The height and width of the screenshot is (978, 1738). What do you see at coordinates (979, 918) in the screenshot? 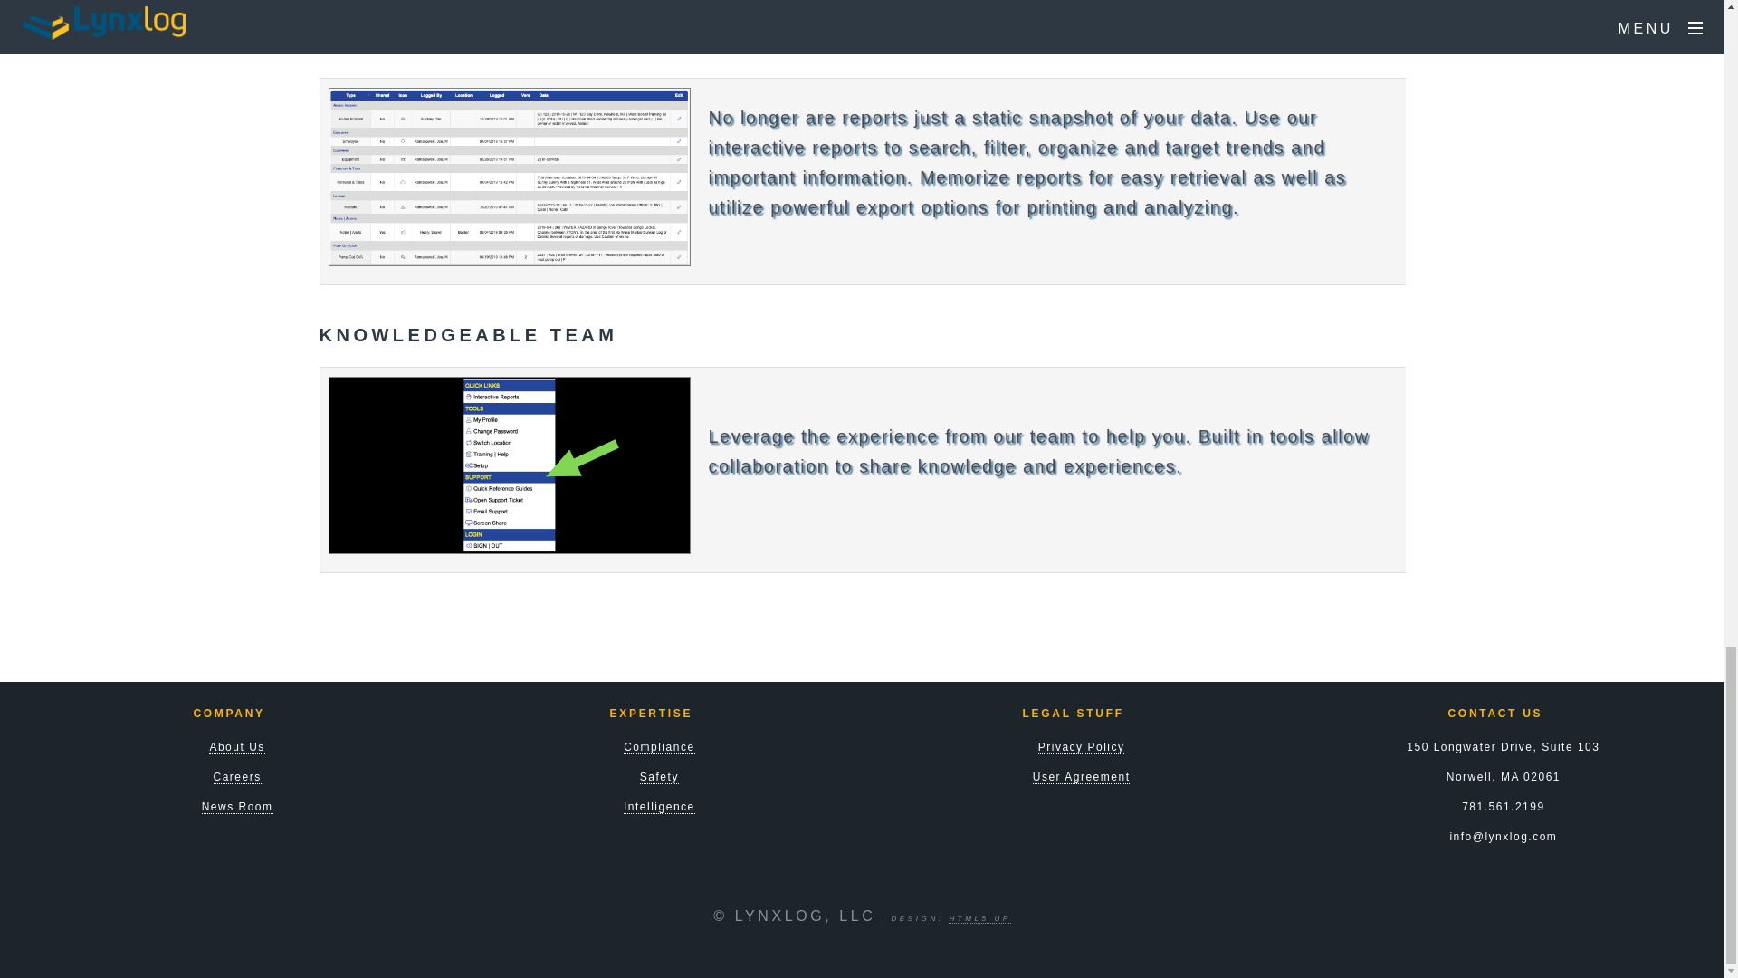
I see `HTML5 UP` at bounding box center [979, 918].